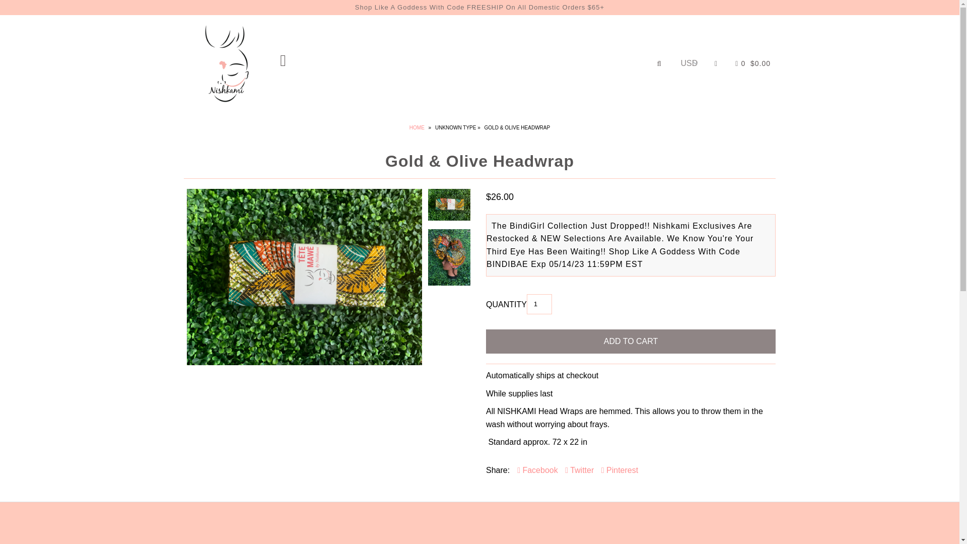 The height and width of the screenshot is (544, 967). Describe the element at coordinates (537, 470) in the screenshot. I see `Facebook` at that location.